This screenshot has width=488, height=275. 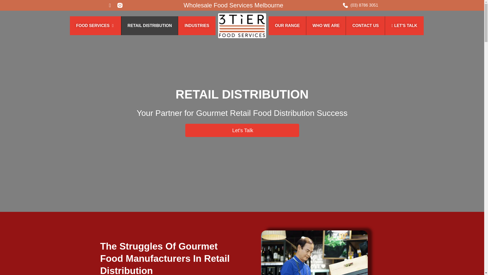 What do you see at coordinates (110, 5) in the screenshot?
I see `Facebook-f` at bounding box center [110, 5].